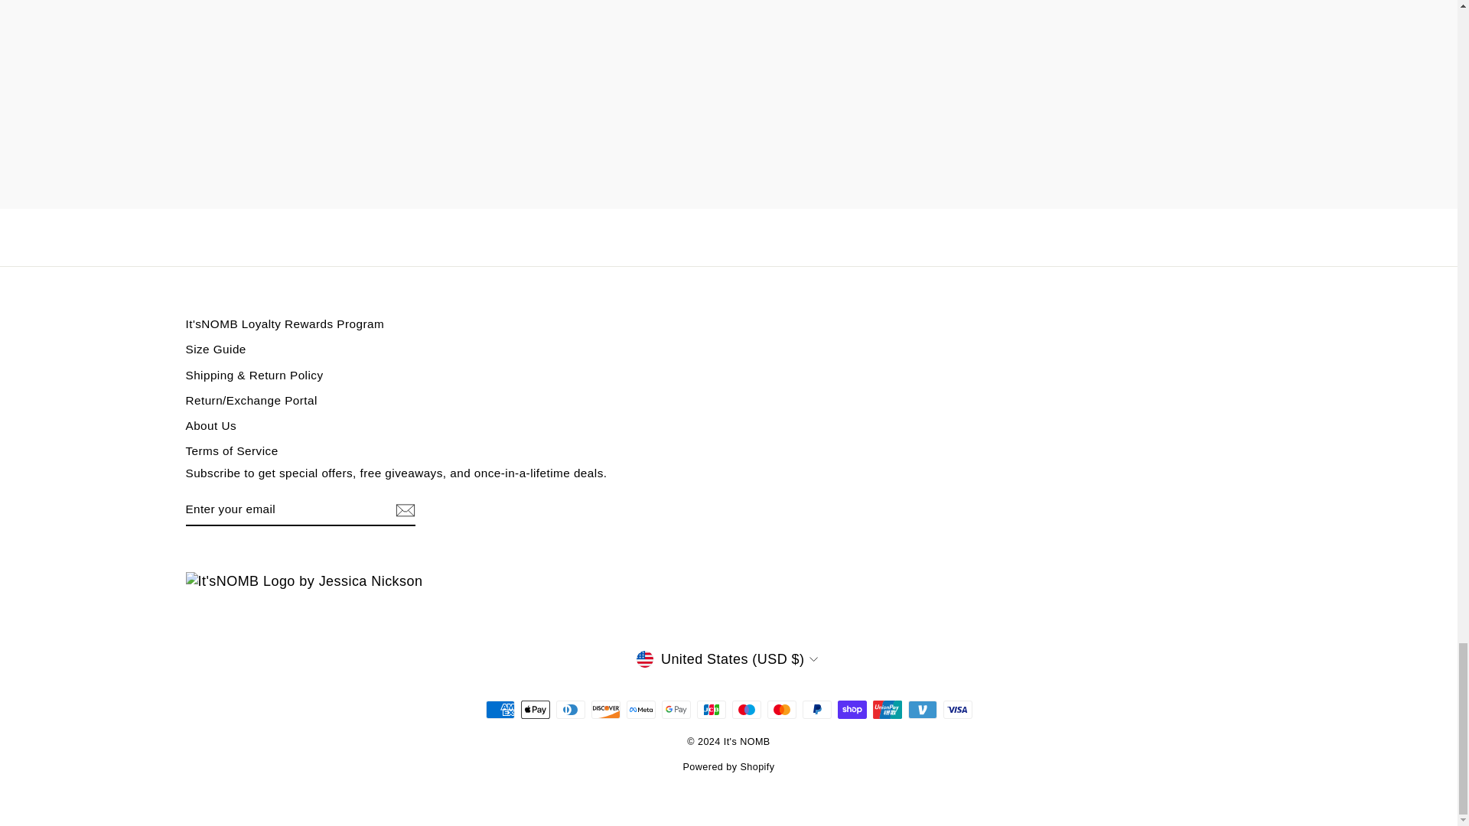  Describe the element at coordinates (852, 709) in the screenshot. I see `Shop Pay` at that location.